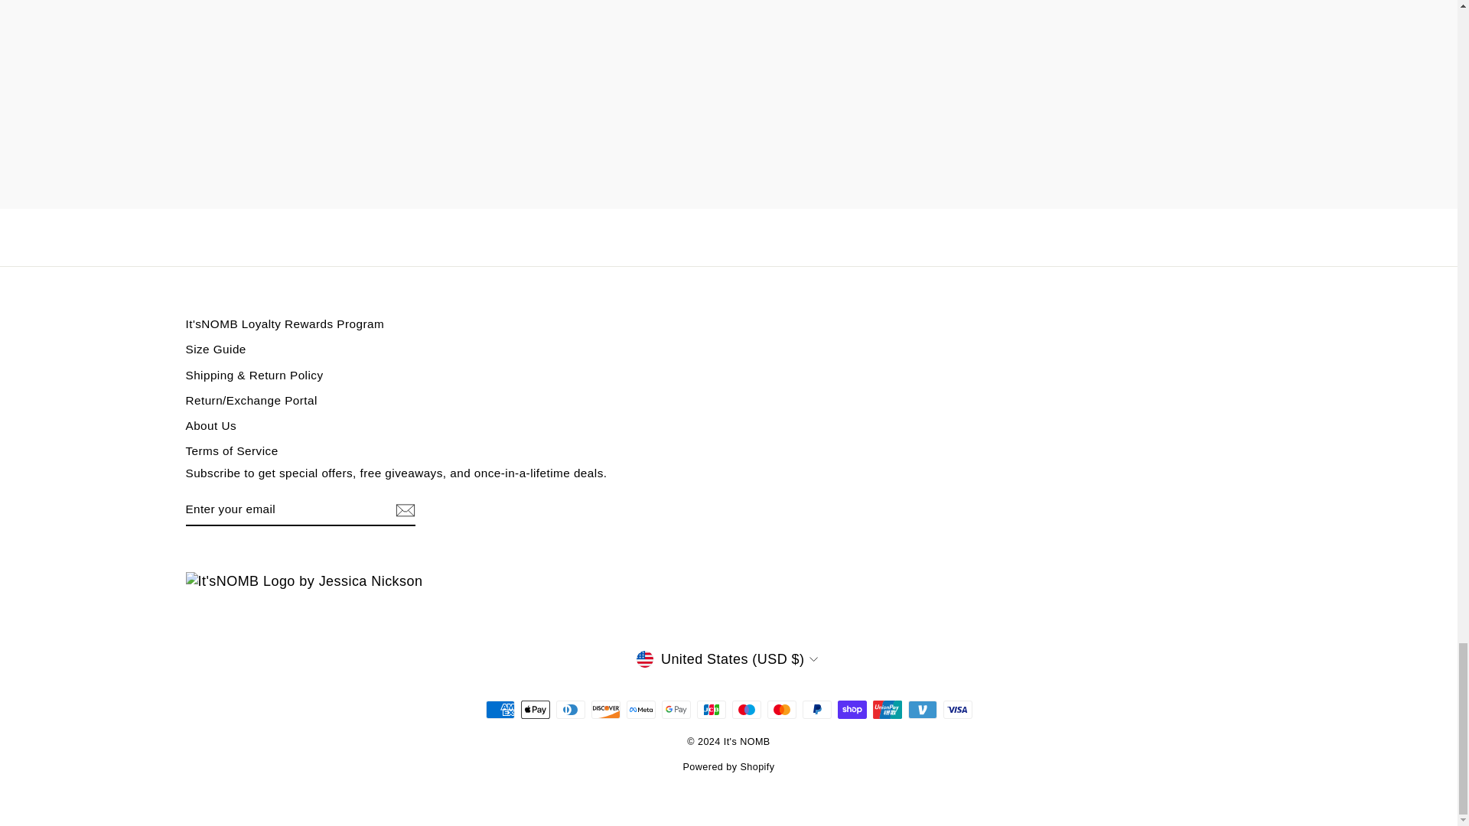  Describe the element at coordinates (852, 709) in the screenshot. I see `Shop Pay` at that location.